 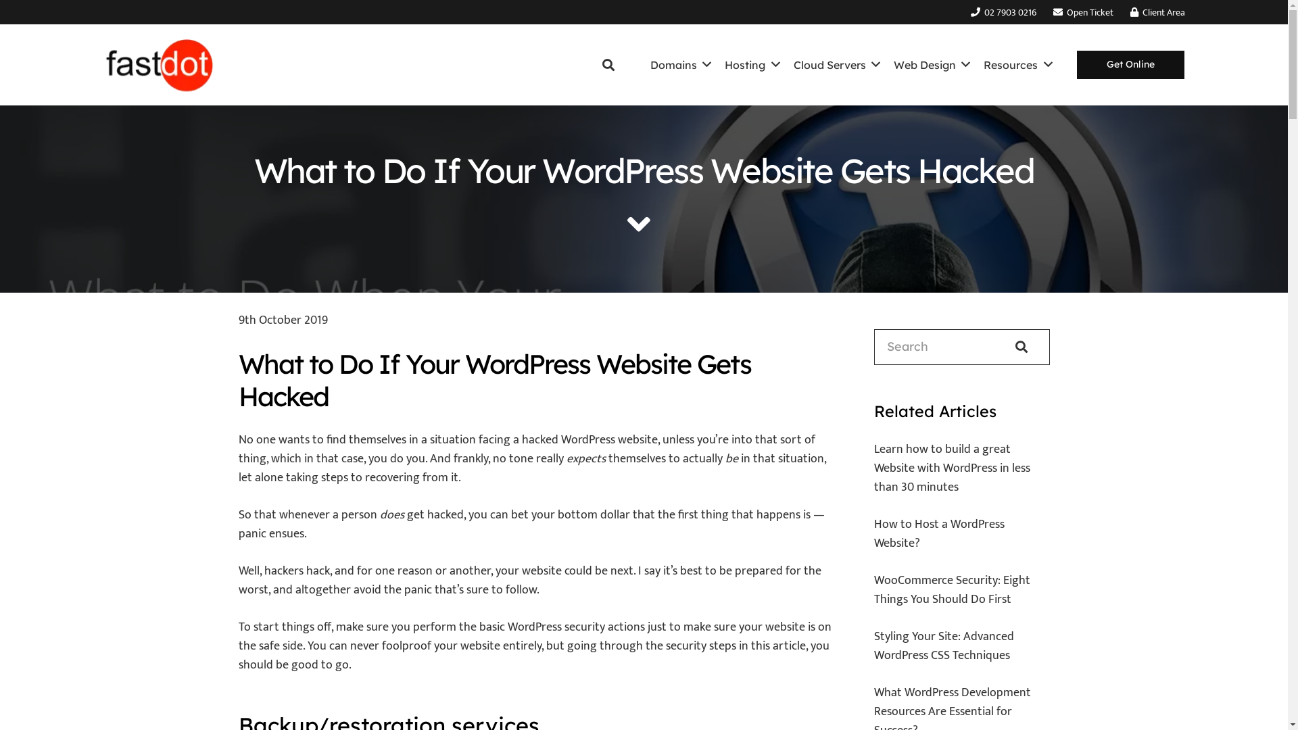 I want to click on Get Online, so click(x=1130, y=65).